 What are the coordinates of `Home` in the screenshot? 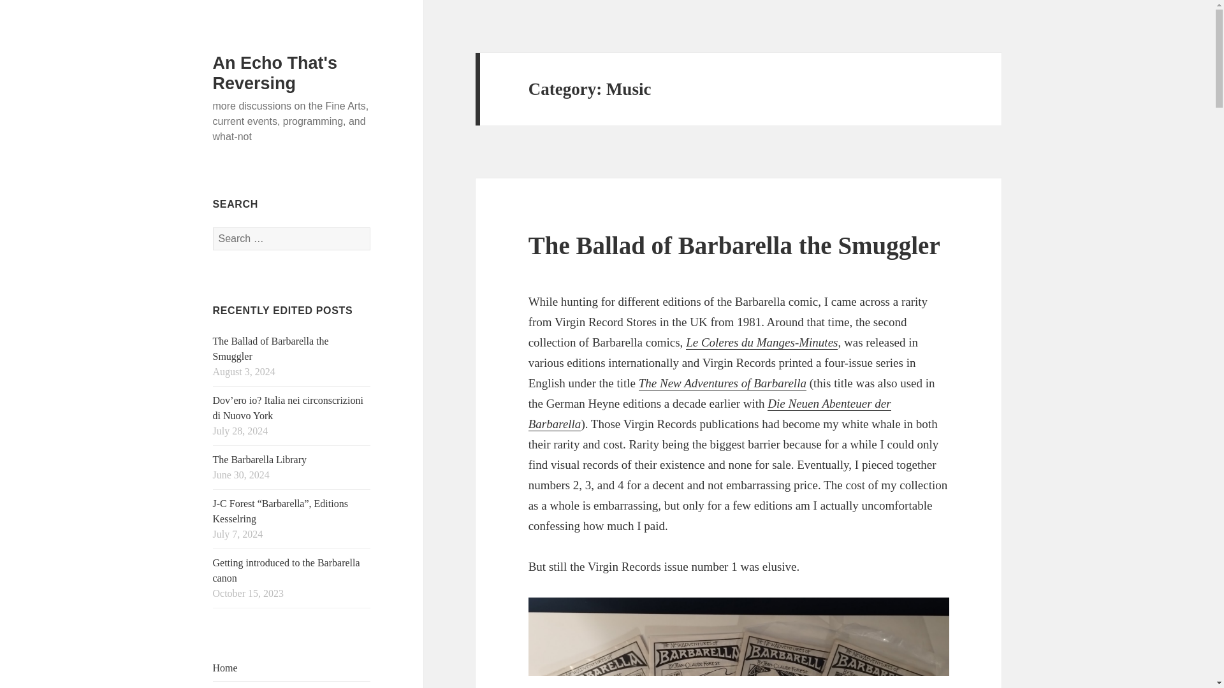 It's located at (225, 668).